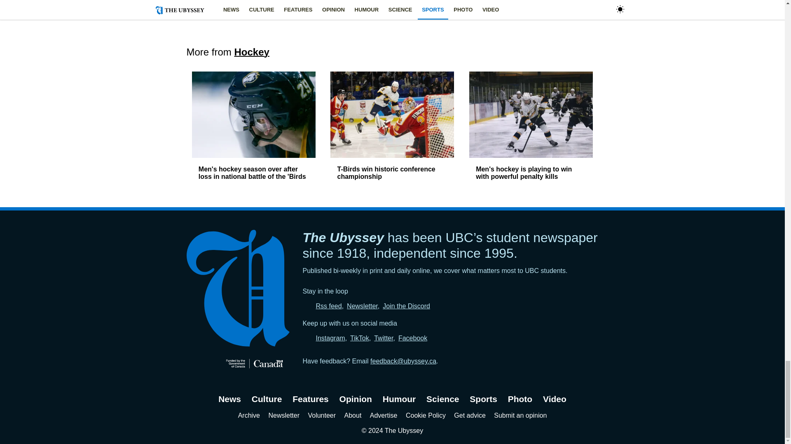  I want to click on Email address for feedback, so click(403, 361).